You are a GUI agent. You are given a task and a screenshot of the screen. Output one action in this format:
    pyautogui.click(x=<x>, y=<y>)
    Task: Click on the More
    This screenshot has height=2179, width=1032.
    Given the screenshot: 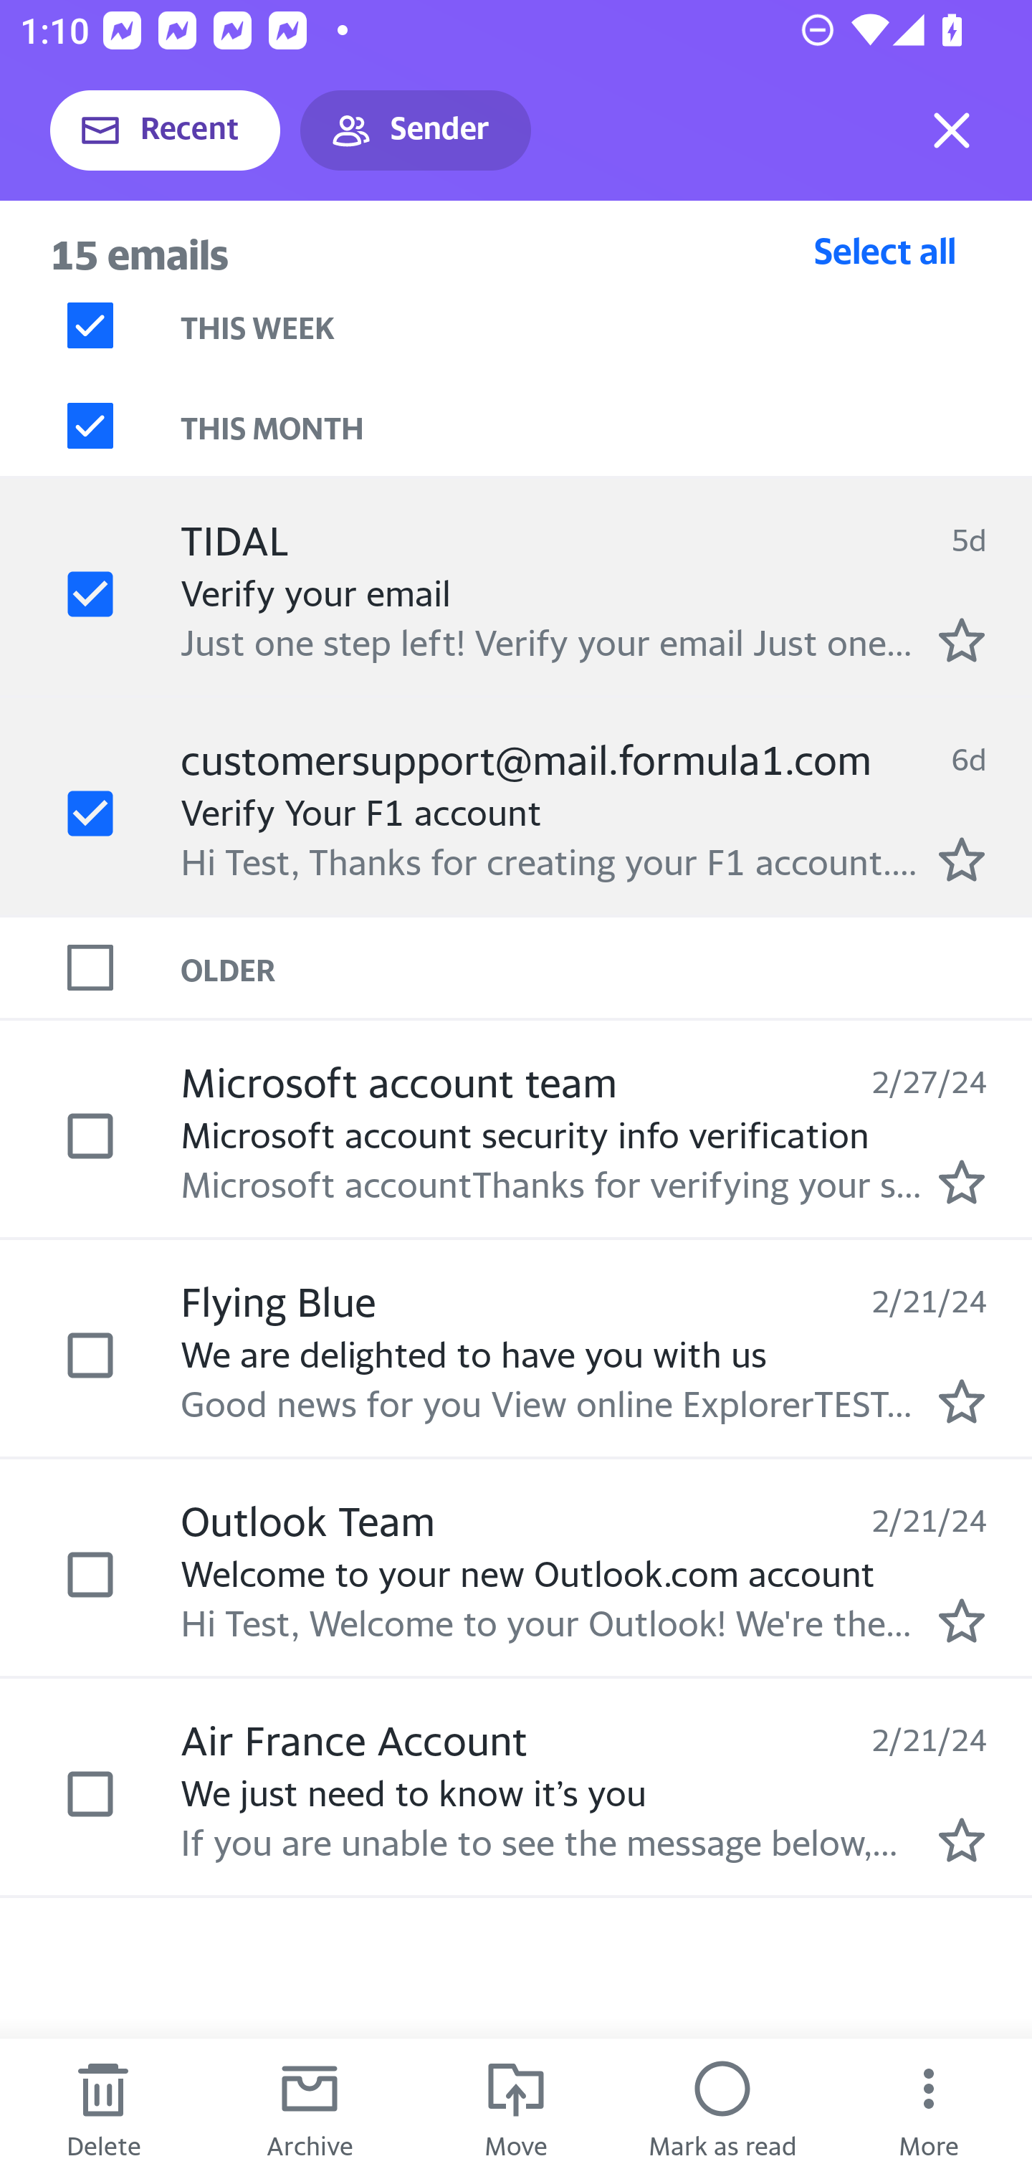 What is the action you would take?
    pyautogui.click(x=929, y=2109)
    